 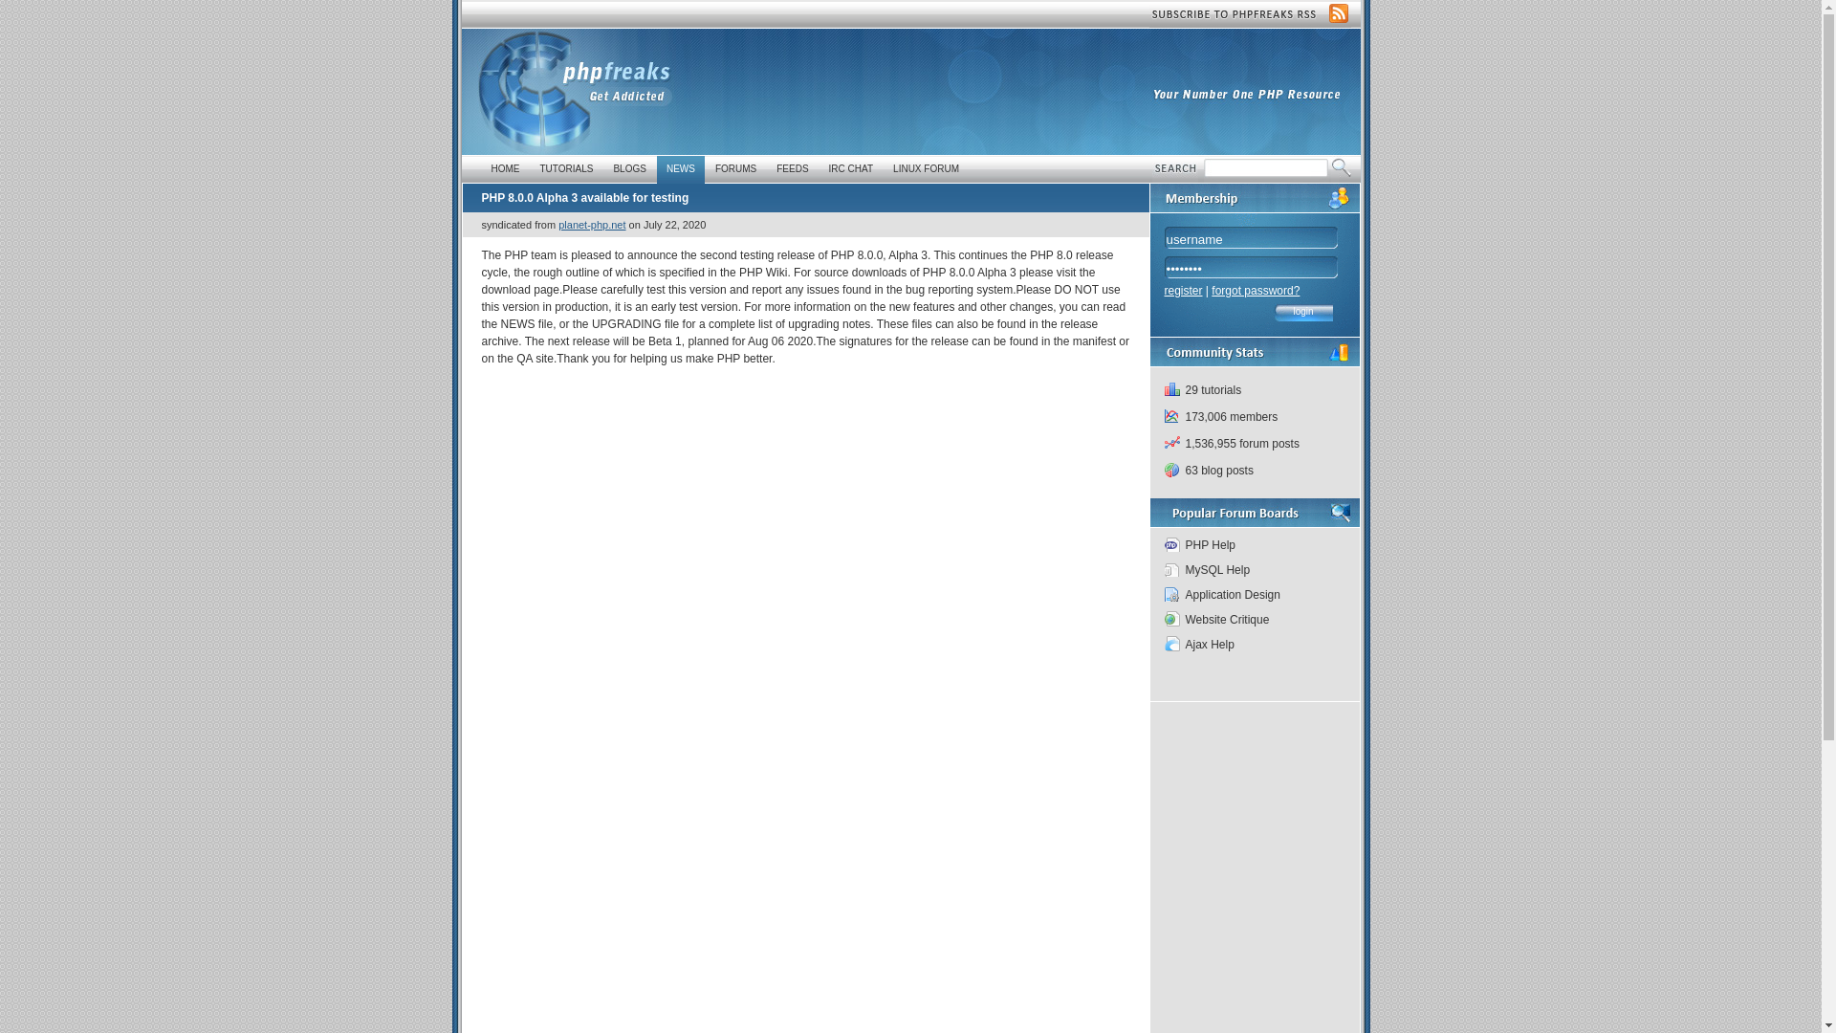 What do you see at coordinates (1136, 57) in the screenshot?
I see `Advertisement` at bounding box center [1136, 57].